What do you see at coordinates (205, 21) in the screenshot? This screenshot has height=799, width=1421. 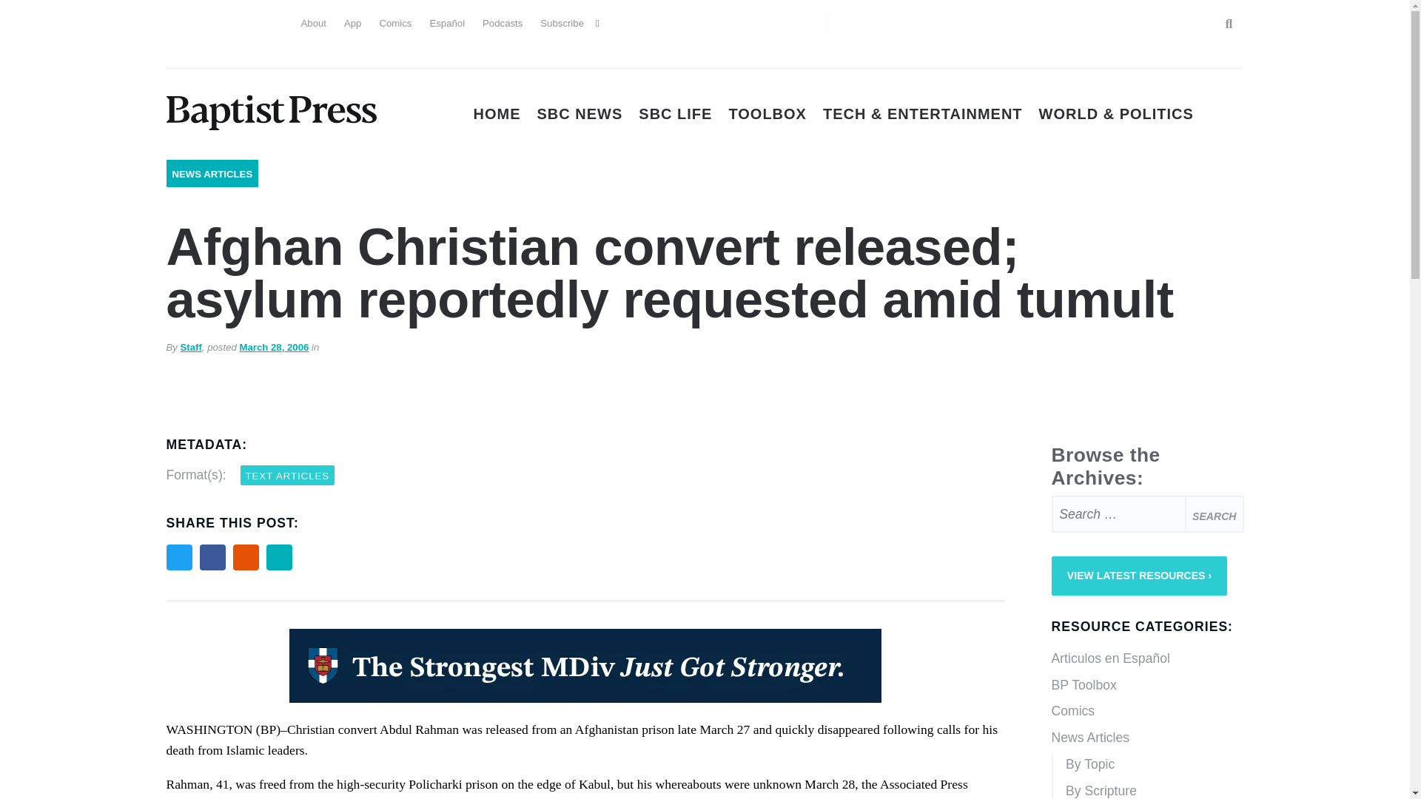 I see `Spanish` at bounding box center [205, 21].